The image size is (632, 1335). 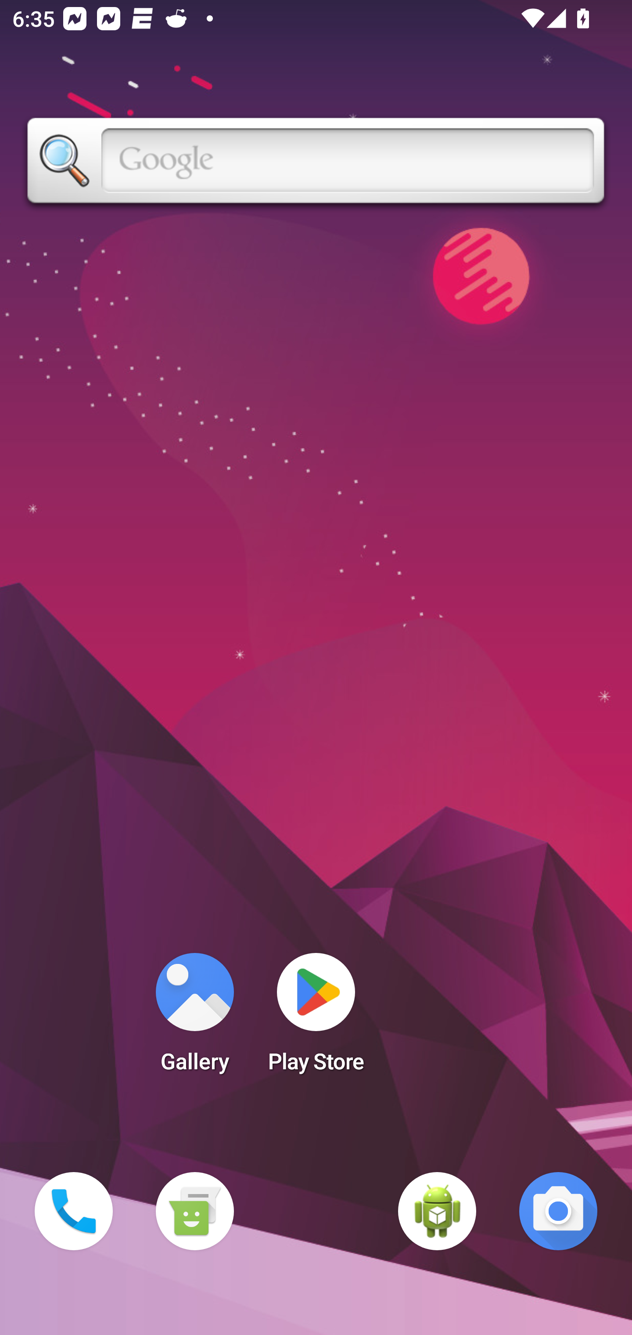 I want to click on Messaging, so click(x=194, y=1211).